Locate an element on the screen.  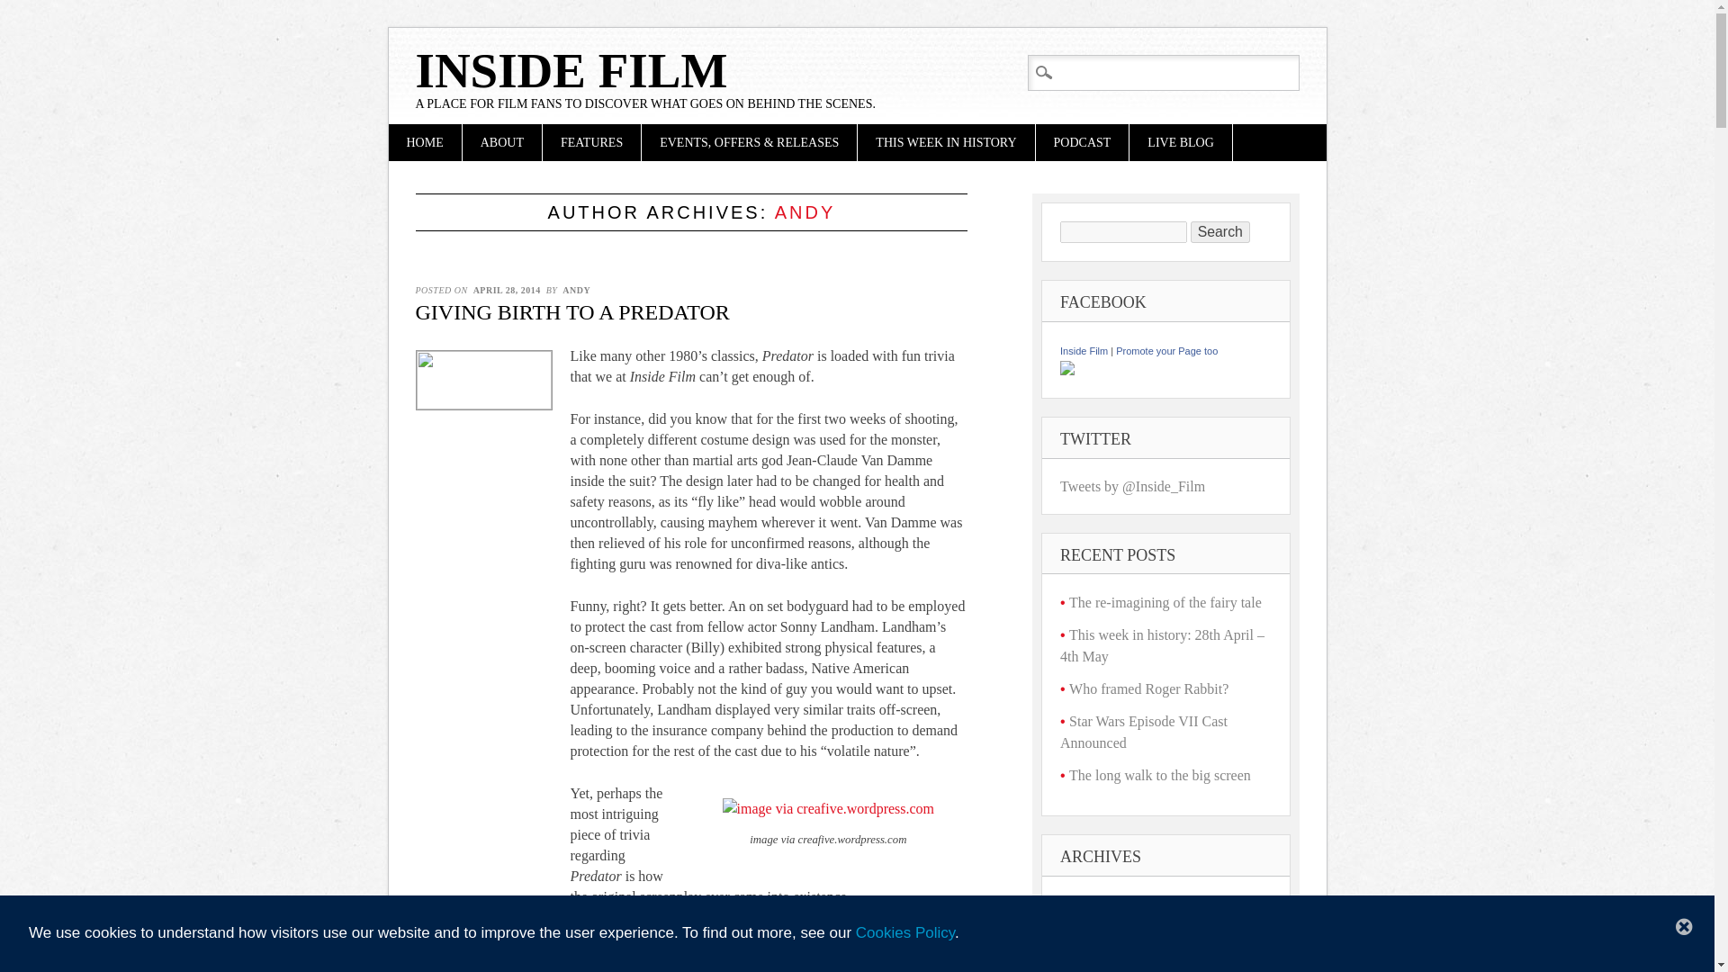
FEATURES is located at coordinates (591, 142).